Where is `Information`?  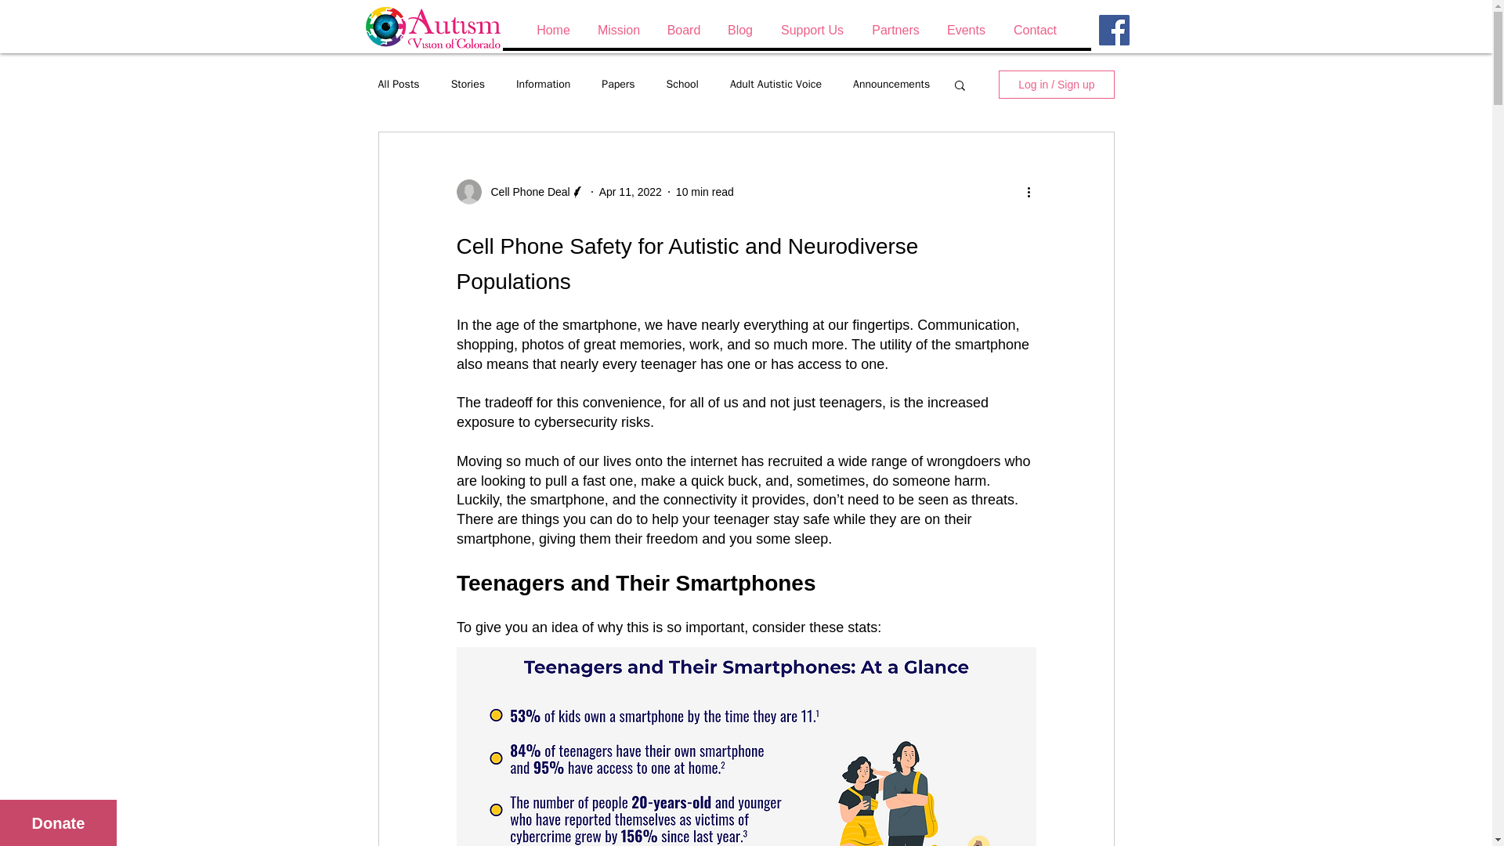
Information is located at coordinates (542, 85).